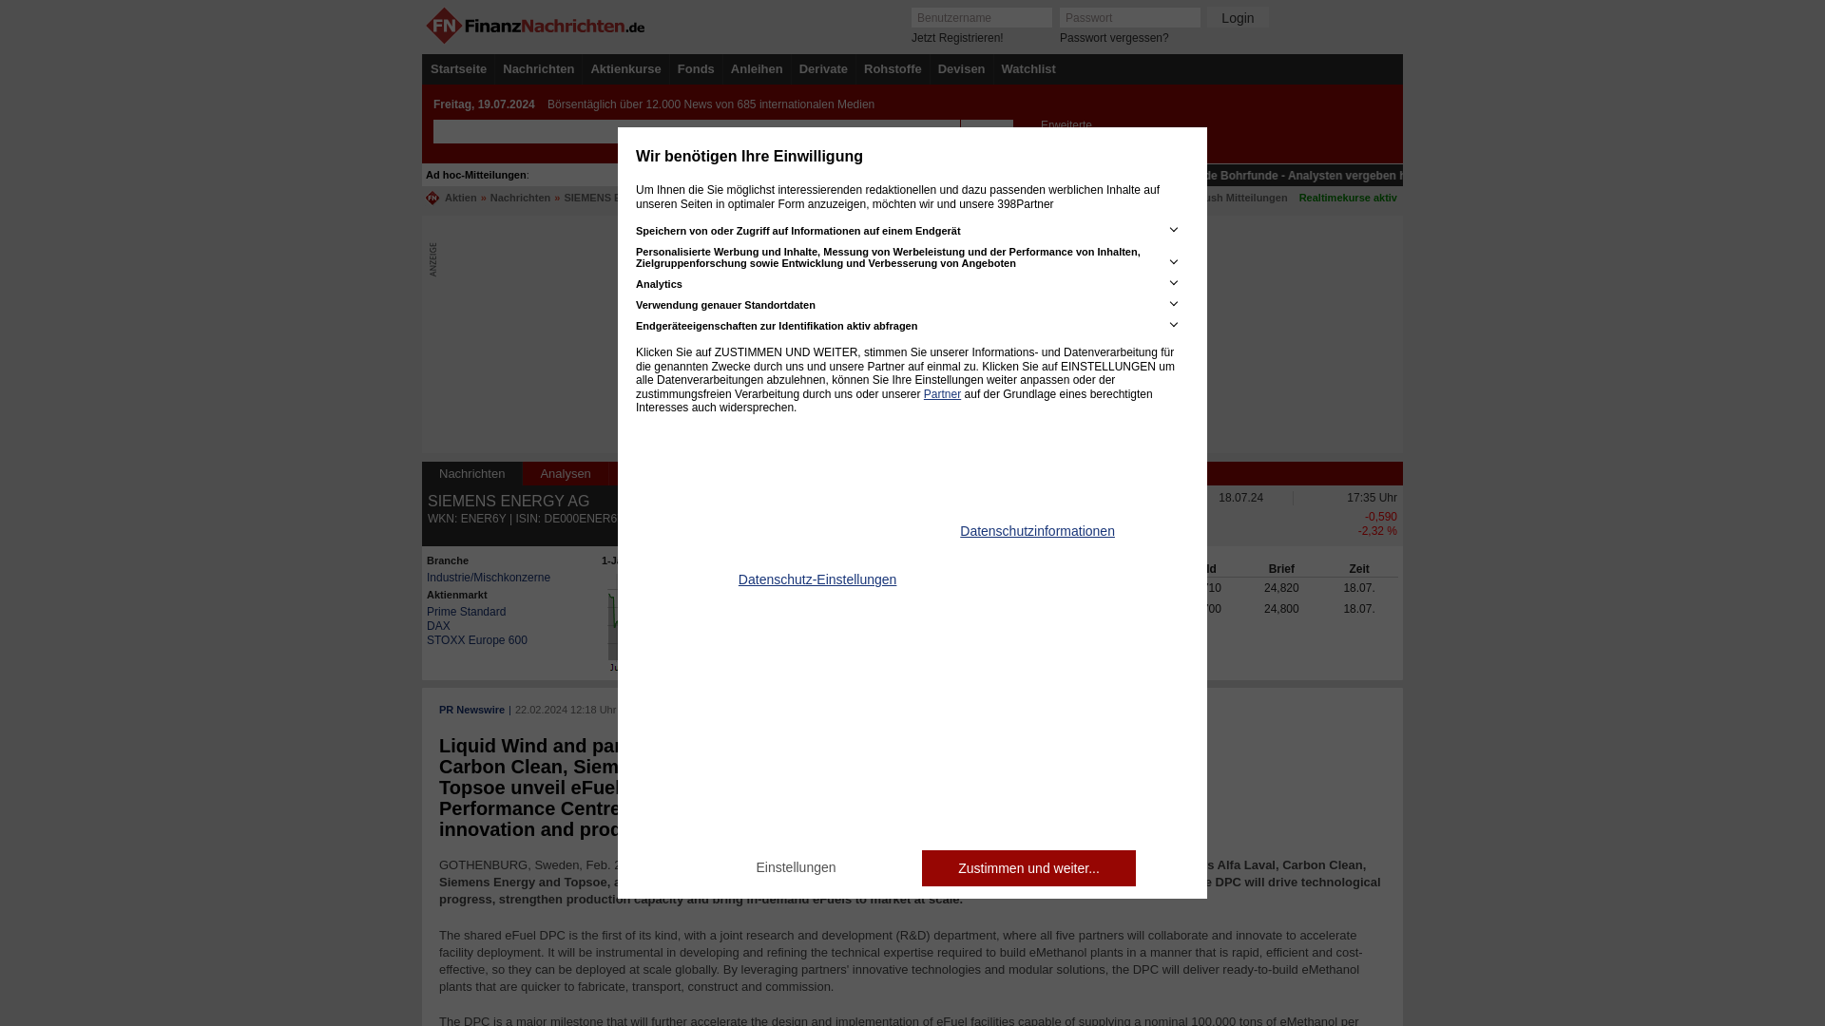 The width and height of the screenshot is (1825, 1026). I want to click on Suchen, so click(986, 131).